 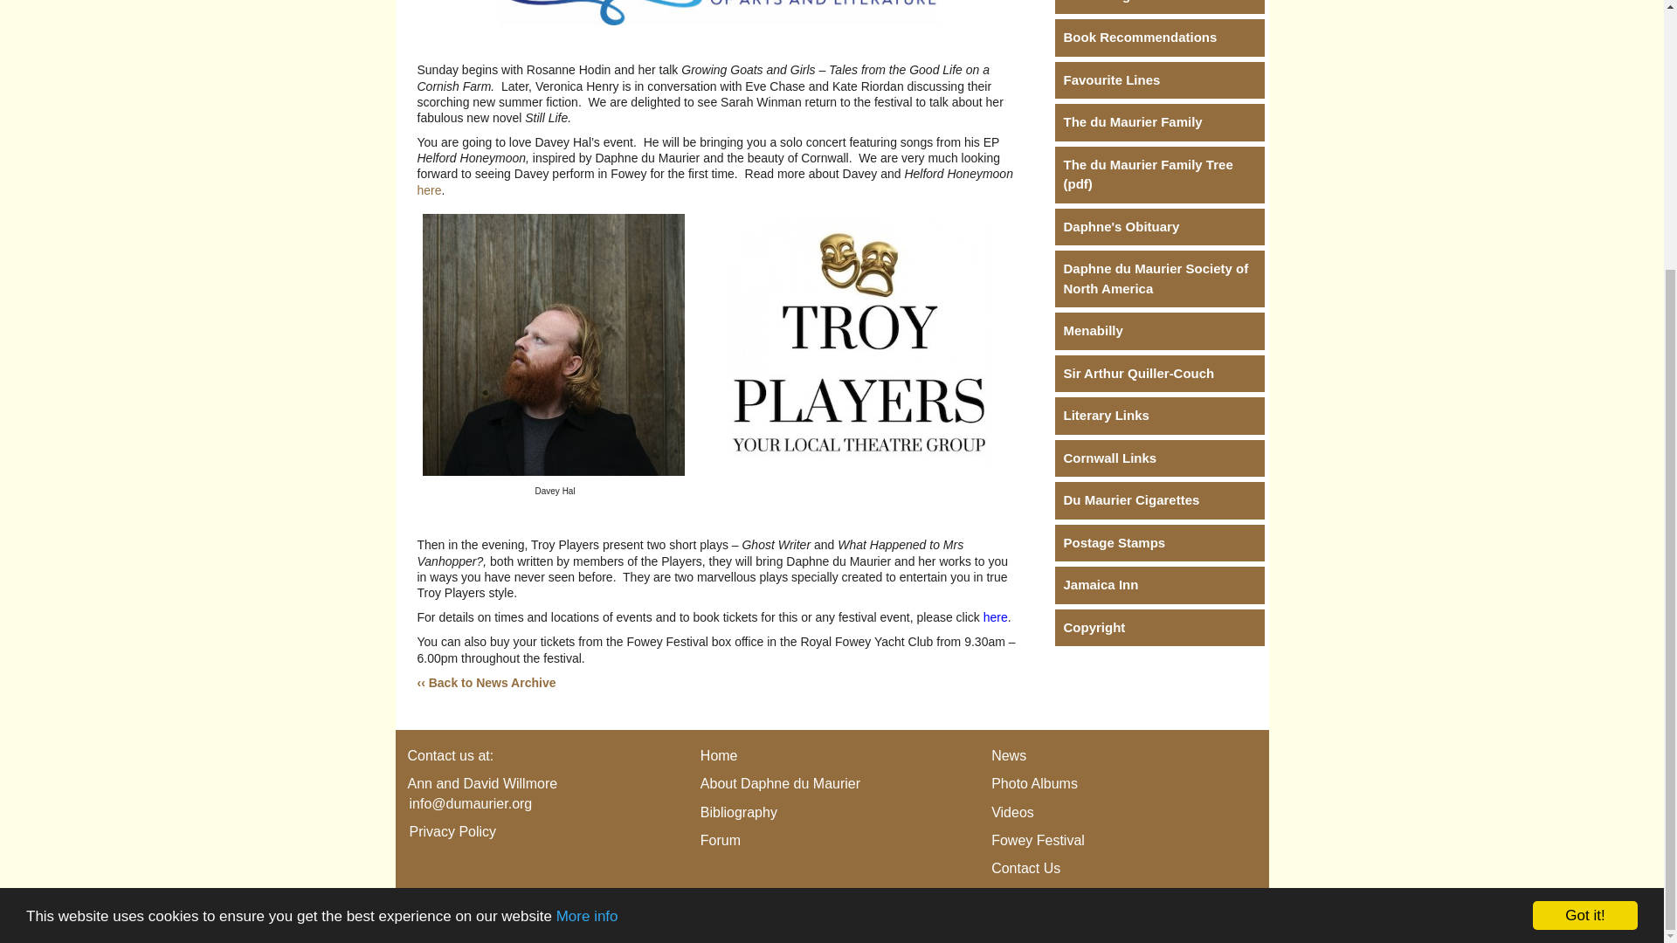 I want to click on Daphne du Maurier Society of North America, so click(x=1159, y=279).